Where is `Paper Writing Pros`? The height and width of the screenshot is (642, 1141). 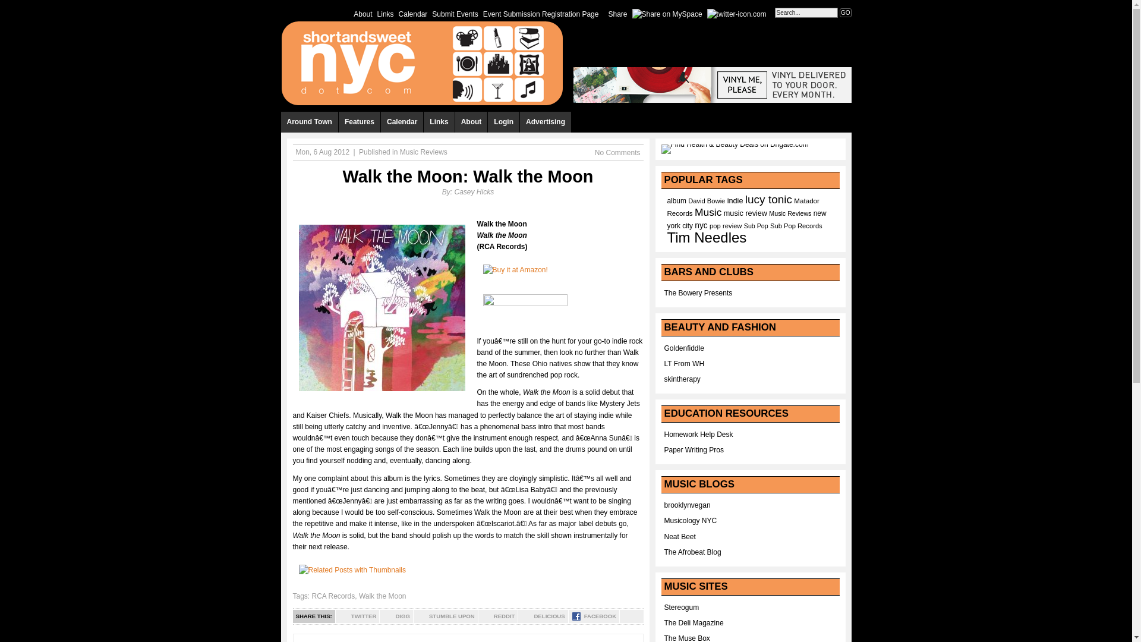
Paper Writing Pros is located at coordinates (694, 449).